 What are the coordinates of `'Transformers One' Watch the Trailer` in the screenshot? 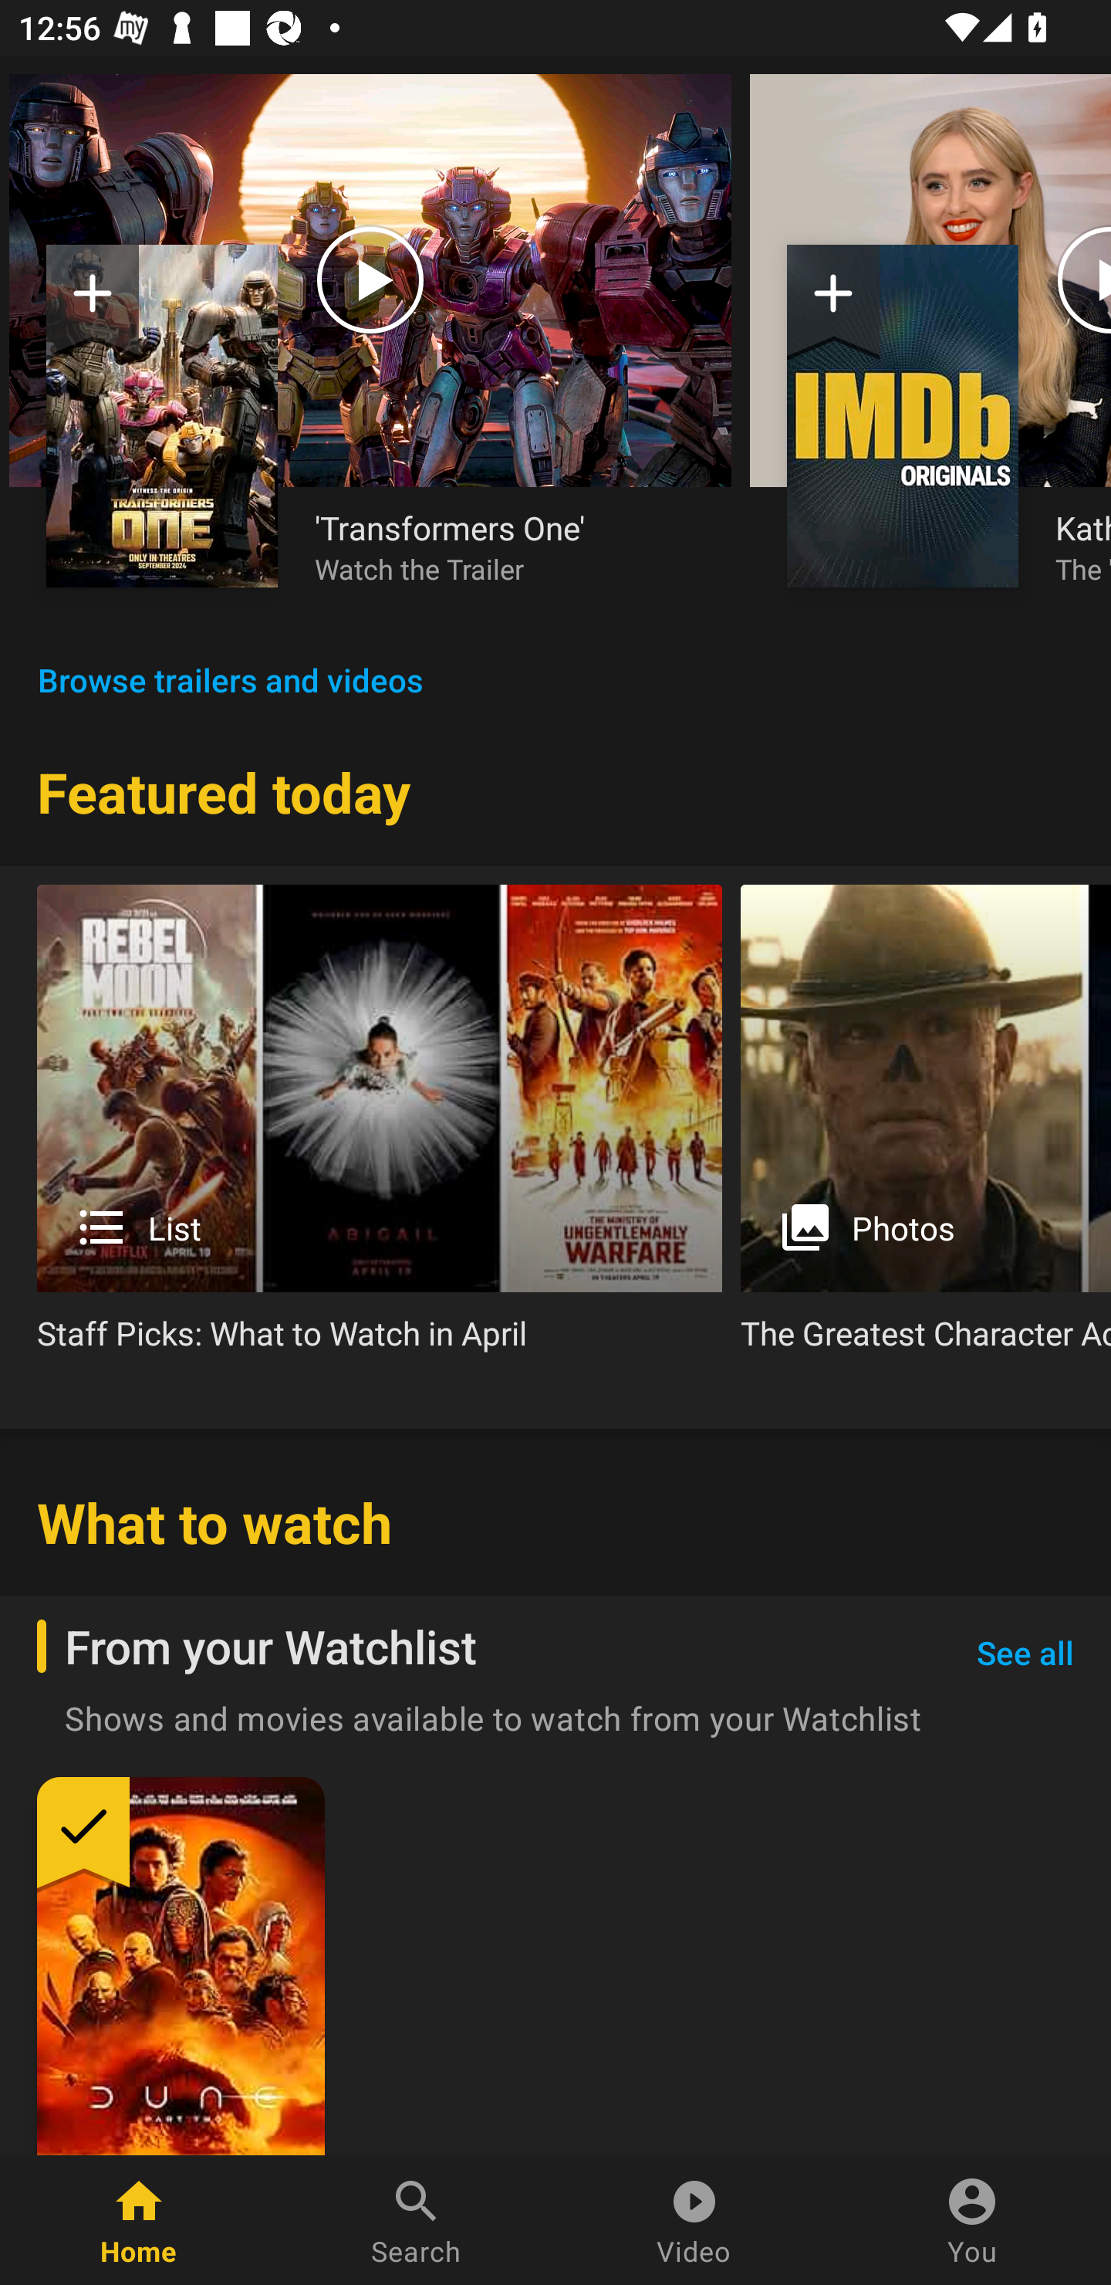 It's located at (505, 546).